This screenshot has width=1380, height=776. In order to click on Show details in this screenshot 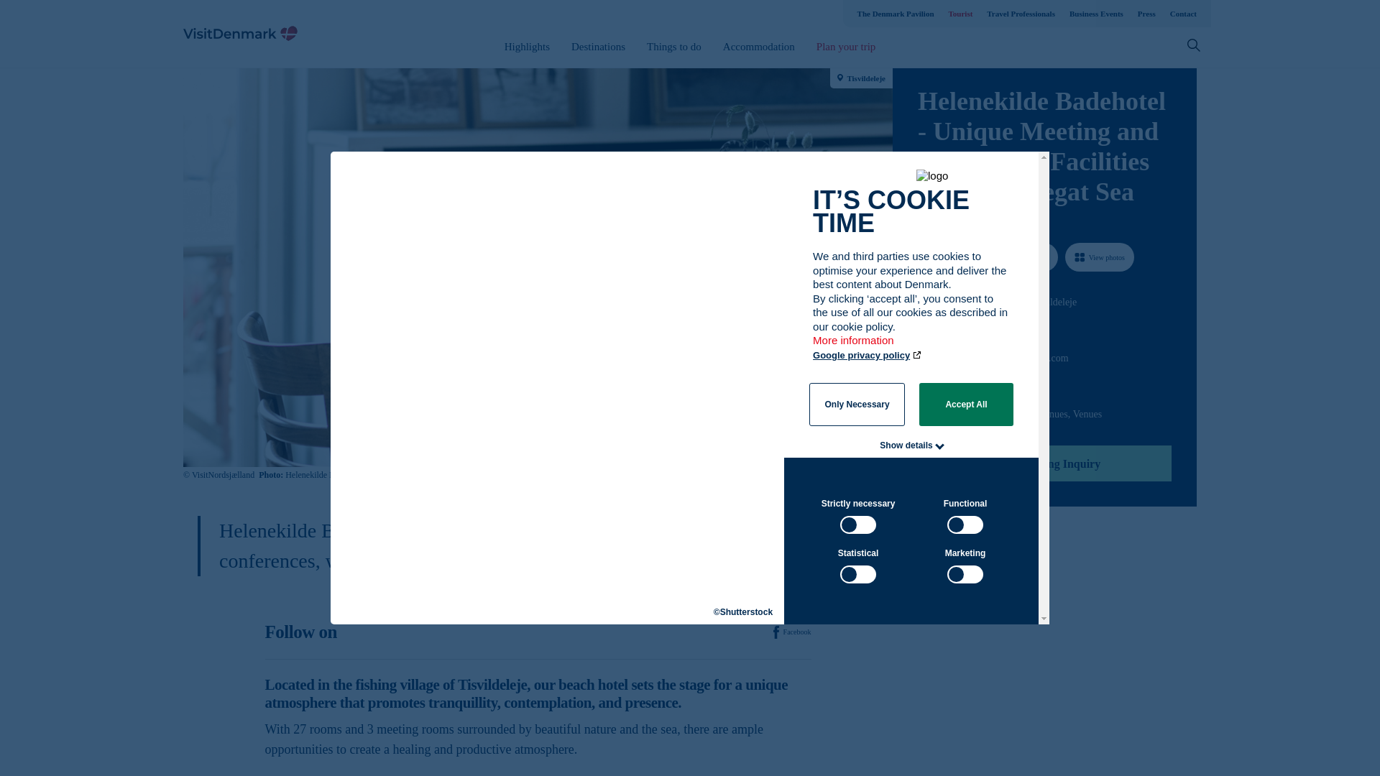, I will do `click(906, 445)`.